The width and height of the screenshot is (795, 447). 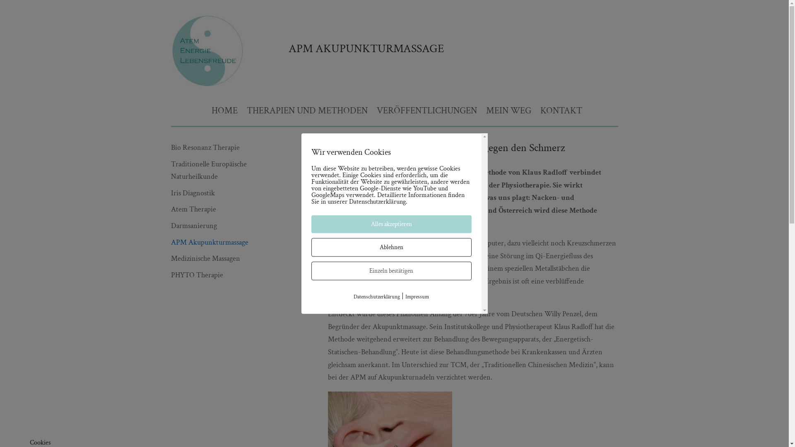 What do you see at coordinates (193, 209) in the screenshot?
I see `Atem Therapie` at bounding box center [193, 209].